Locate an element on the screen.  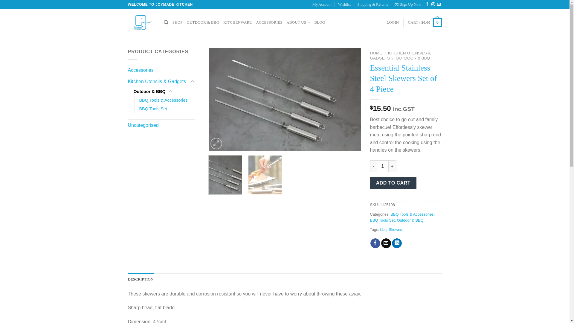
Email to a Friend is located at coordinates (386, 243).